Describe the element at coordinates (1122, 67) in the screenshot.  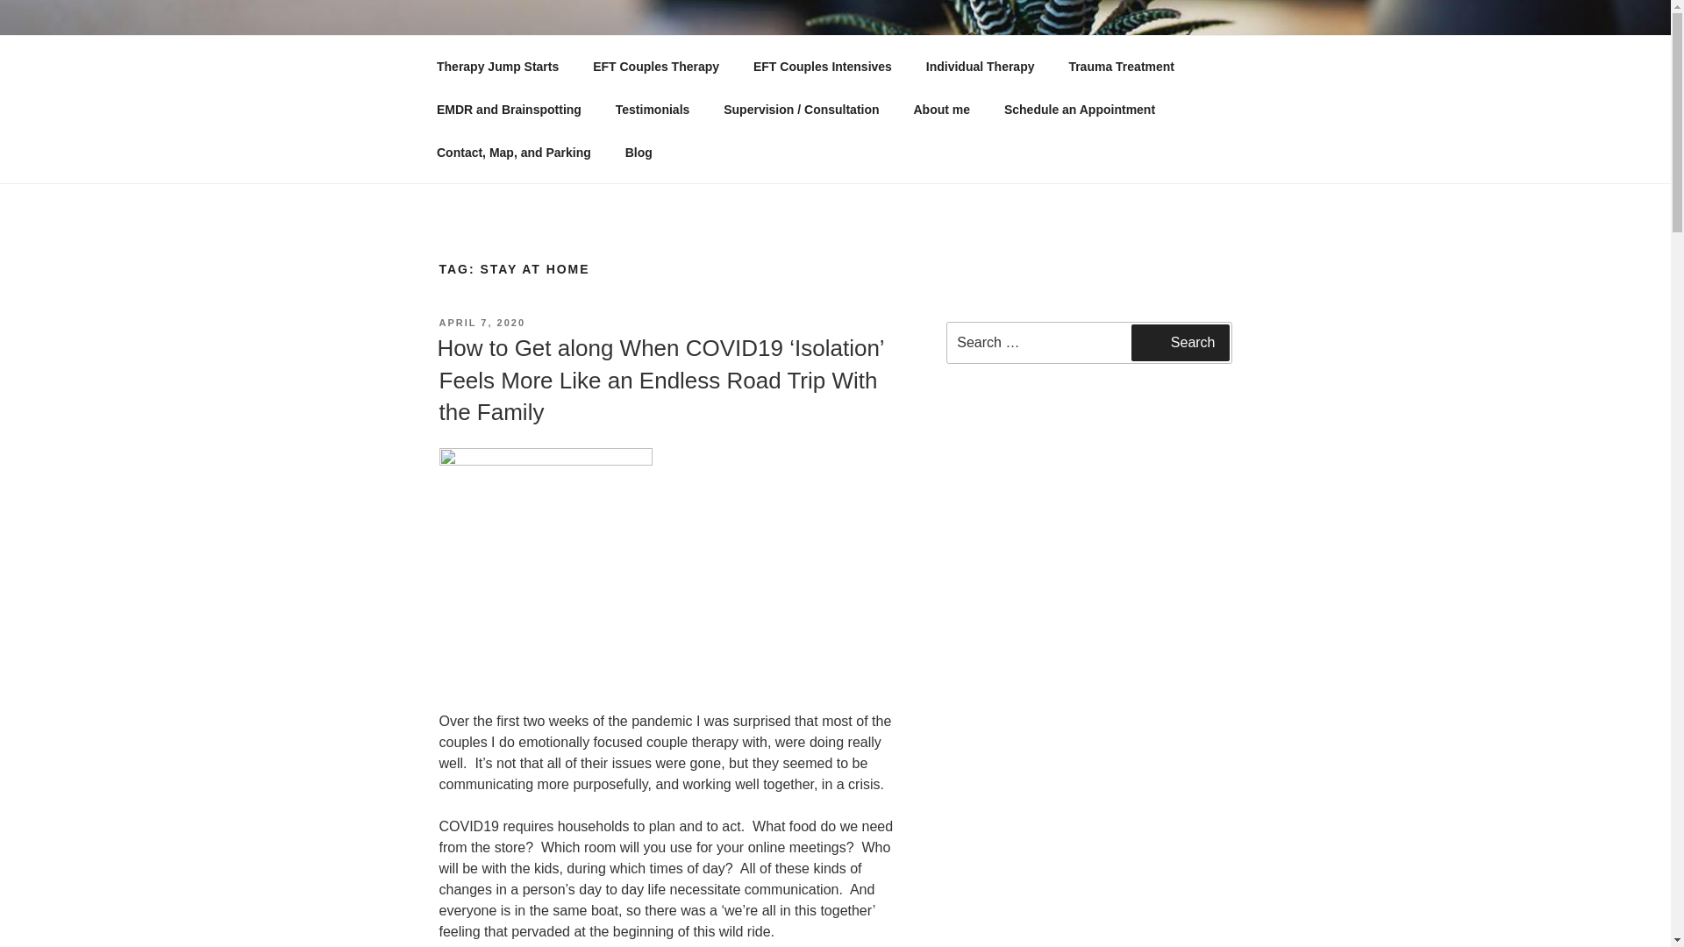
I see `Trauma Treatment` at that location.